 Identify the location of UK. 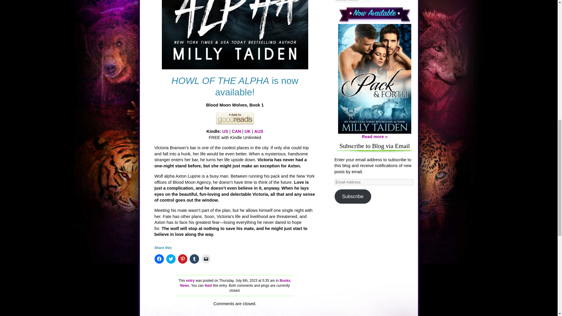
(248, 131).